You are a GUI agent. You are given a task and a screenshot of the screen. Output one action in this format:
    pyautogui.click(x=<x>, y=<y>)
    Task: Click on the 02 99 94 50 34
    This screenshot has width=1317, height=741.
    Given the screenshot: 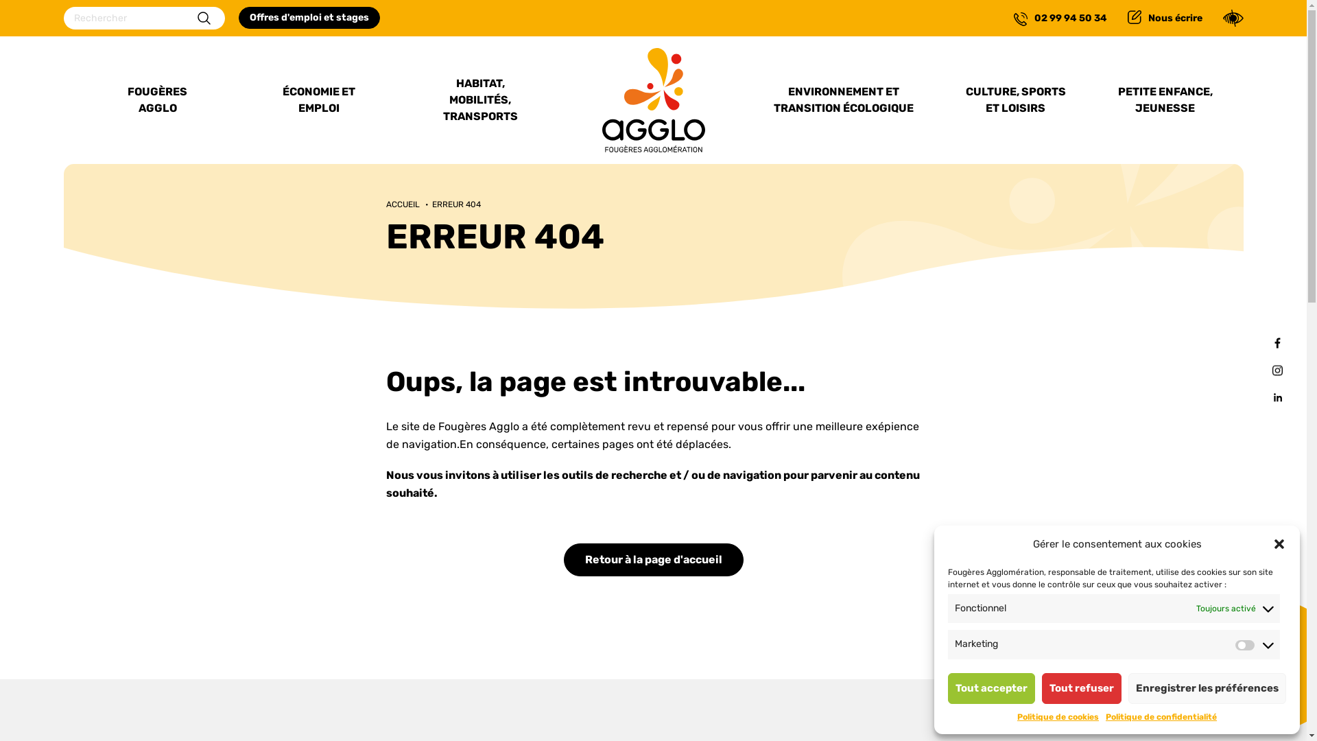 What is the action you would take?
    pyautogui.click(x=1060, y=18)
    